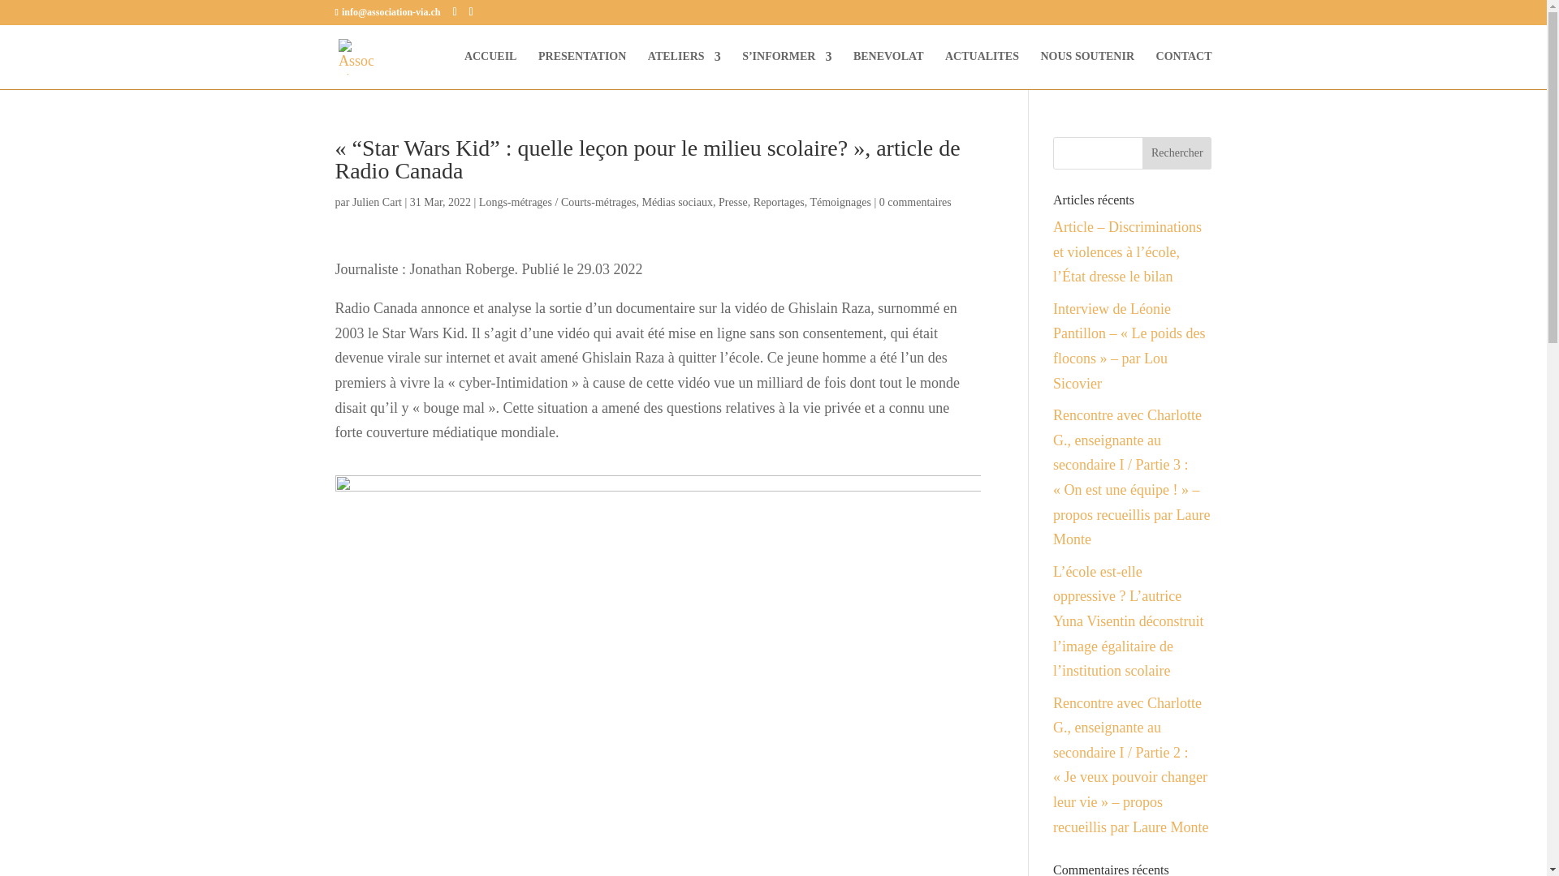 This screenshot has width=1559, height=876. Describe the element at coordinates (982, 70) in the screenshot. I see `ACTUALITES` at that location.